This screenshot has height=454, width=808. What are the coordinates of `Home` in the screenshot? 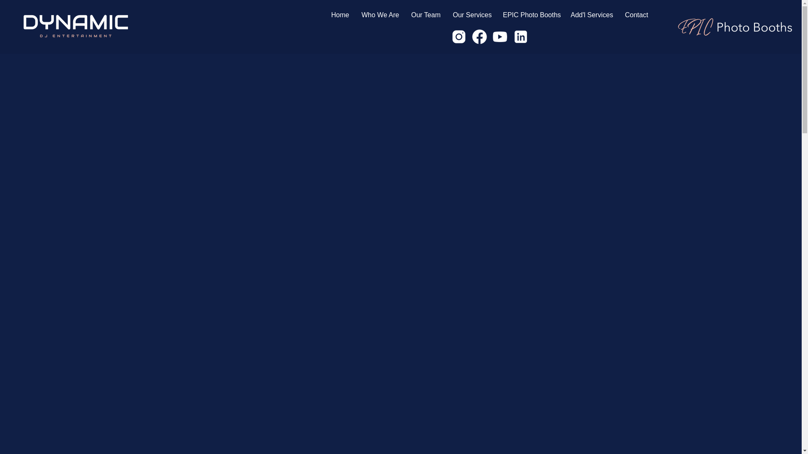 It's located at (340, 15).